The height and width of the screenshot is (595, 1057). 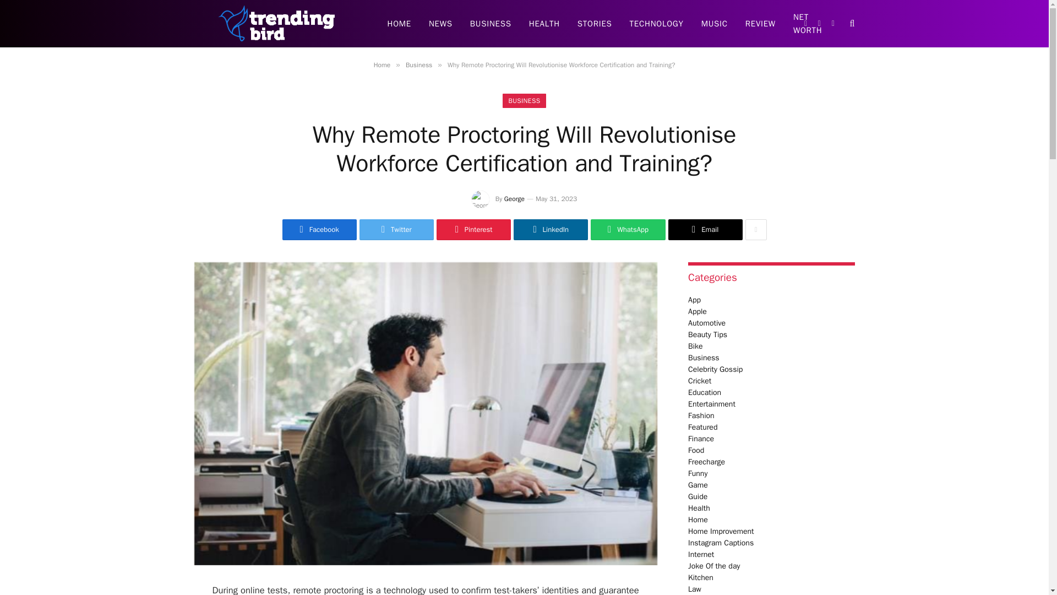 What do you see at coordinates (524, 100) in the screenshot?
I see `BUSINESS` at bounding box center [524, 100].